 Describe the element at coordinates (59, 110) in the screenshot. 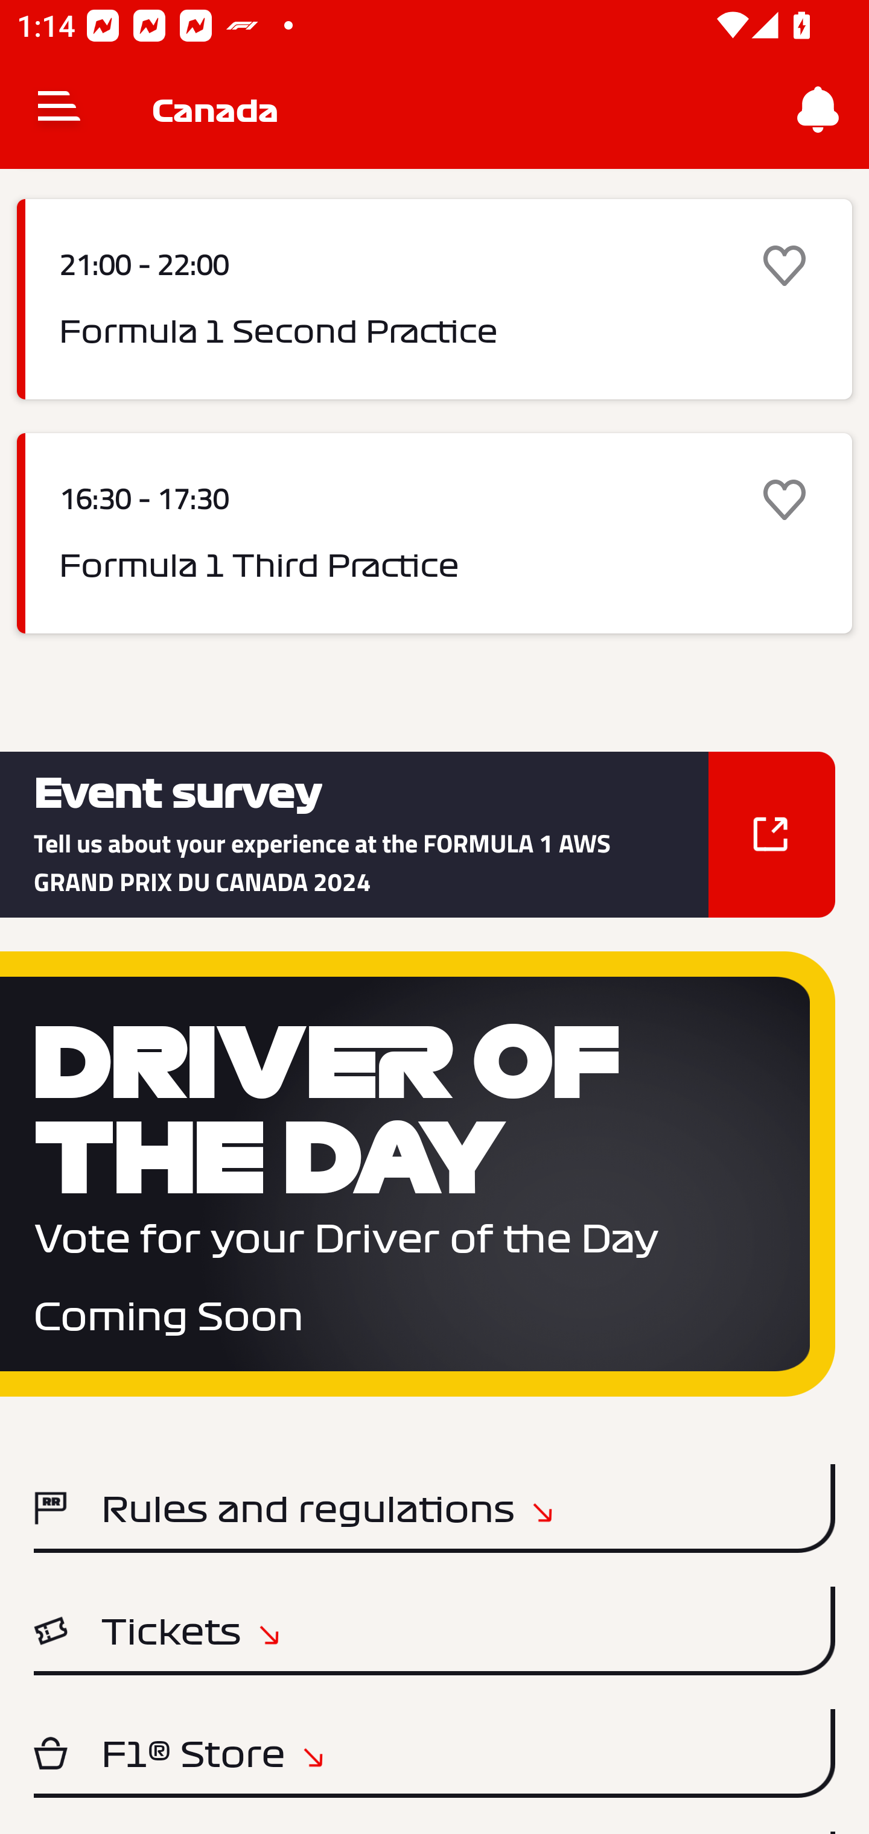

I see `Navigate up` at that location.